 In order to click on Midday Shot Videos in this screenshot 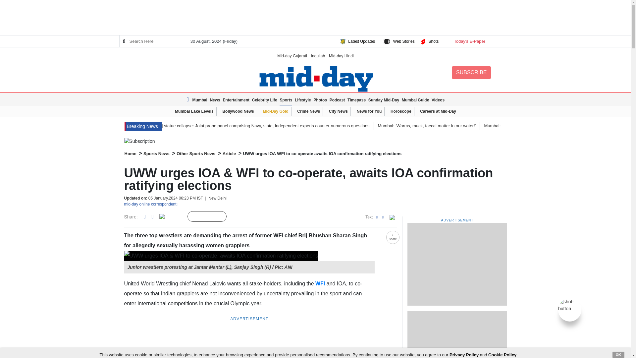, I will do `click(570, 305)`.